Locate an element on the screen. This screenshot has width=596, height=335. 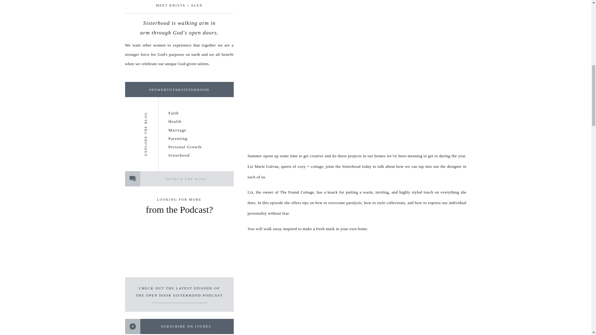
Marriage is located at coordinates (177, 130).